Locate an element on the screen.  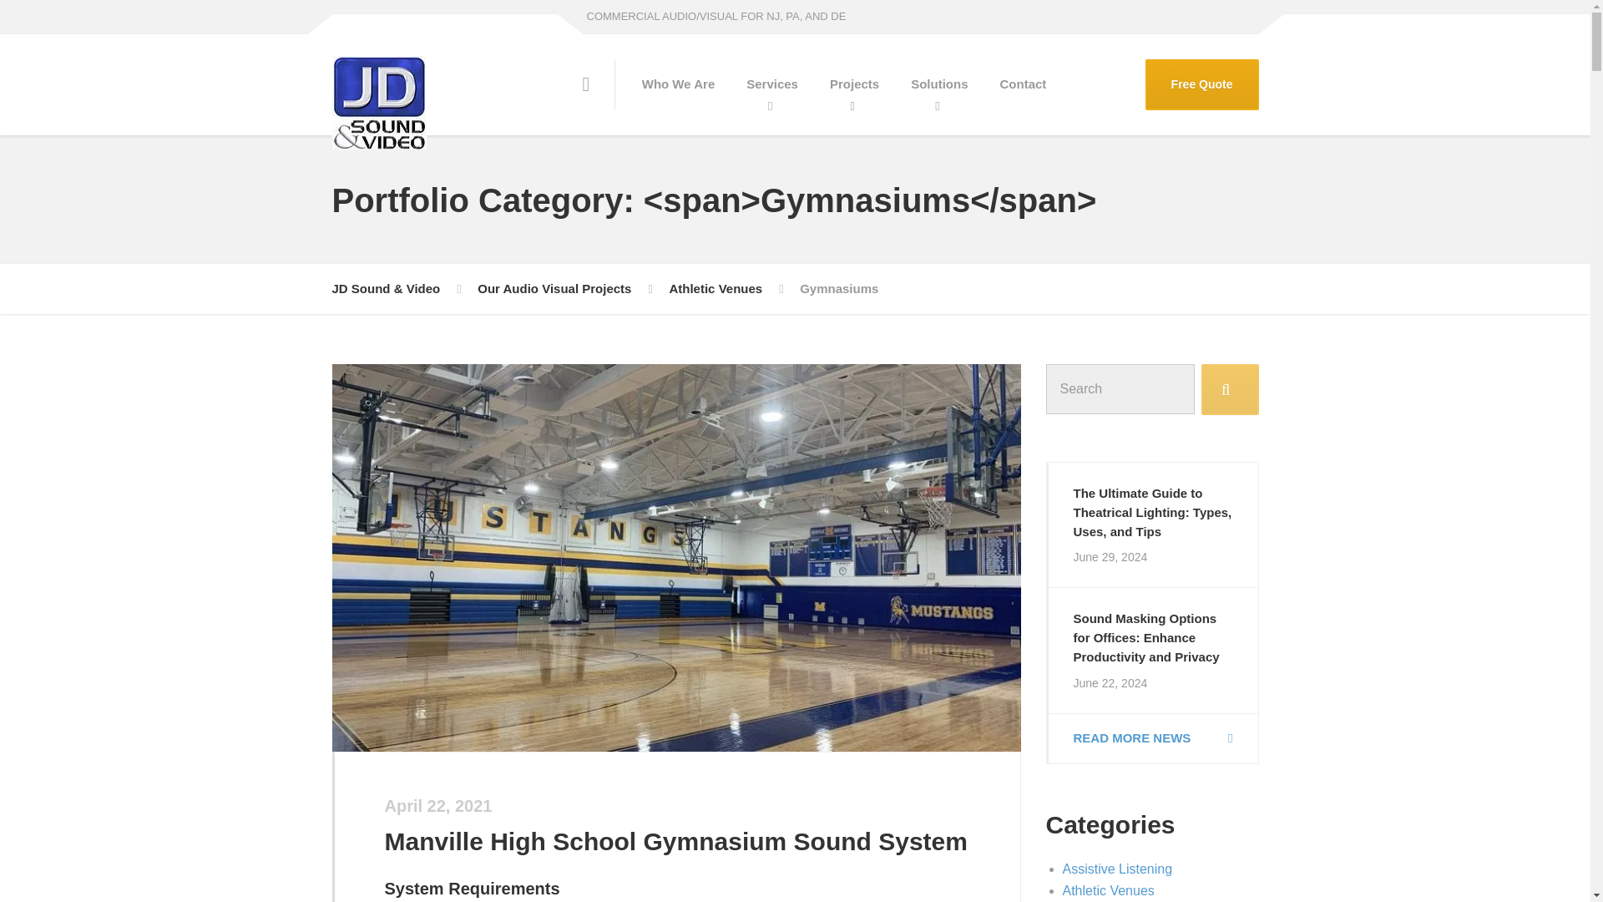
Athletic Venues is located at coordinates (715, 289).